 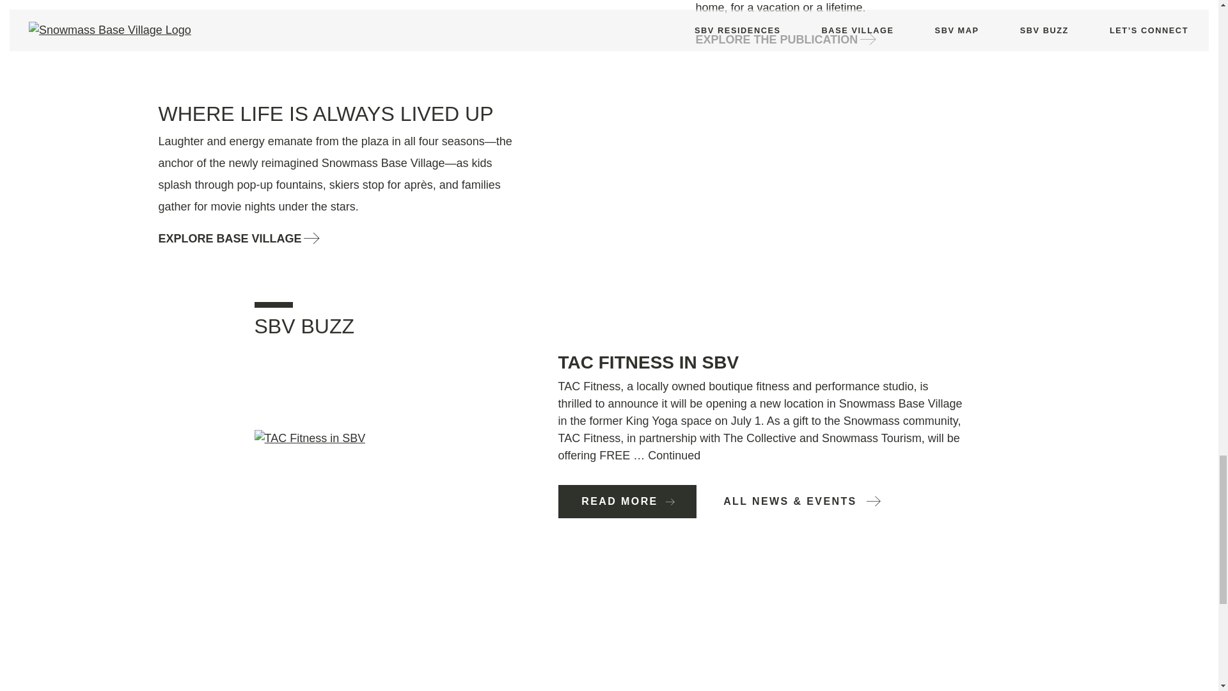 What do you see at coordinates (784, 40) in the screenshot?
I see `EXPLORE THE PUBLICATION` at bounding box center [784, 40].